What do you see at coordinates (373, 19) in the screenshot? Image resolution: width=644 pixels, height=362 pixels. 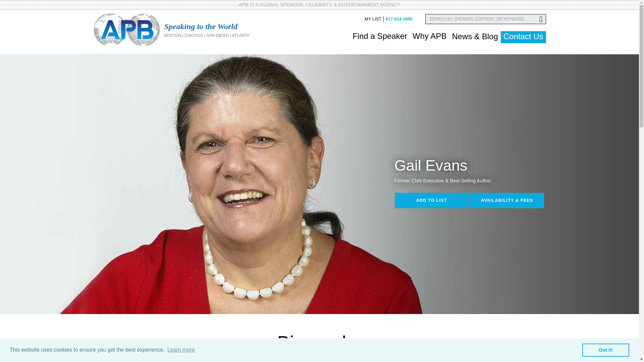 I see `MY LIST` at bounding box center [373, 19].